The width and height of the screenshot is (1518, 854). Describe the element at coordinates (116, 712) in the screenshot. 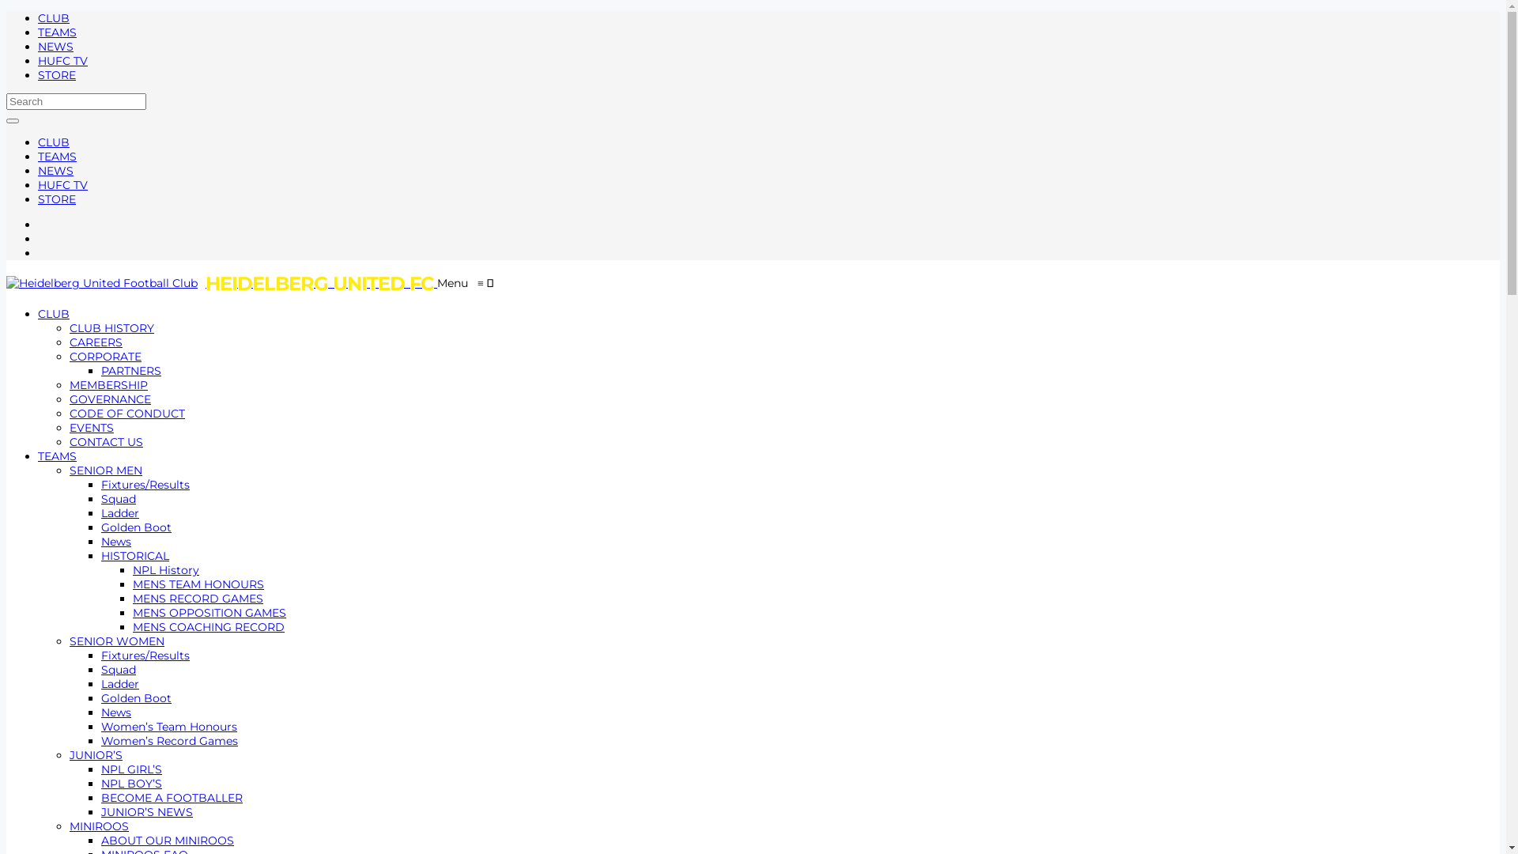

I see `News` at that location.